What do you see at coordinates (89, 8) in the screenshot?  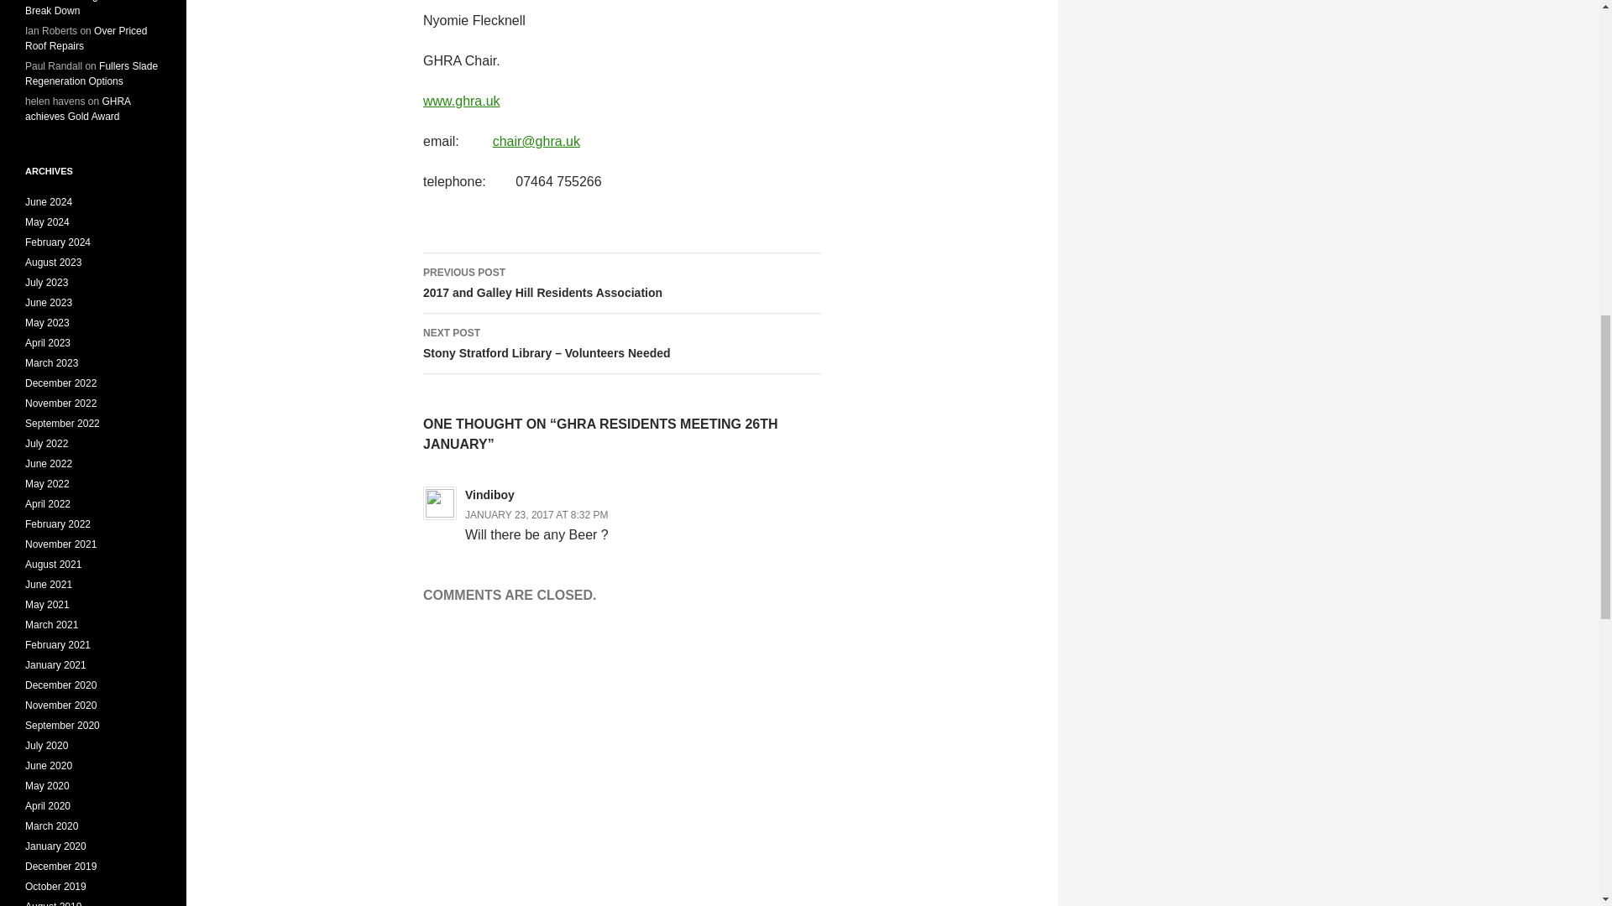 I see `GHRA achieves Gold Award` at bounding box center [89, 8].